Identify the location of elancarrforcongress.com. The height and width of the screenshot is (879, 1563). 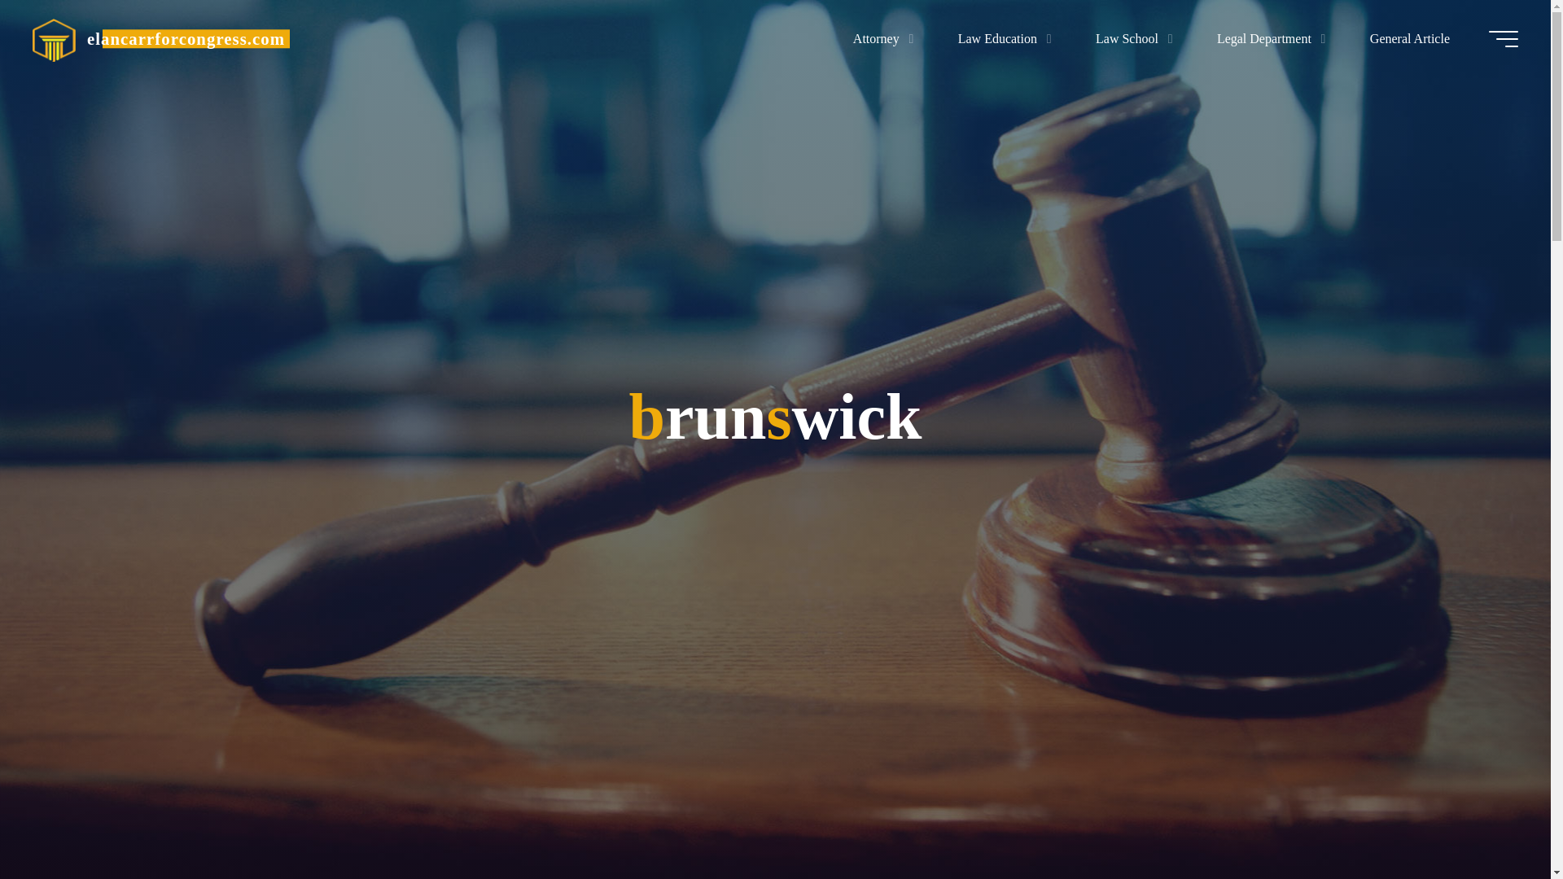
(186, 38).